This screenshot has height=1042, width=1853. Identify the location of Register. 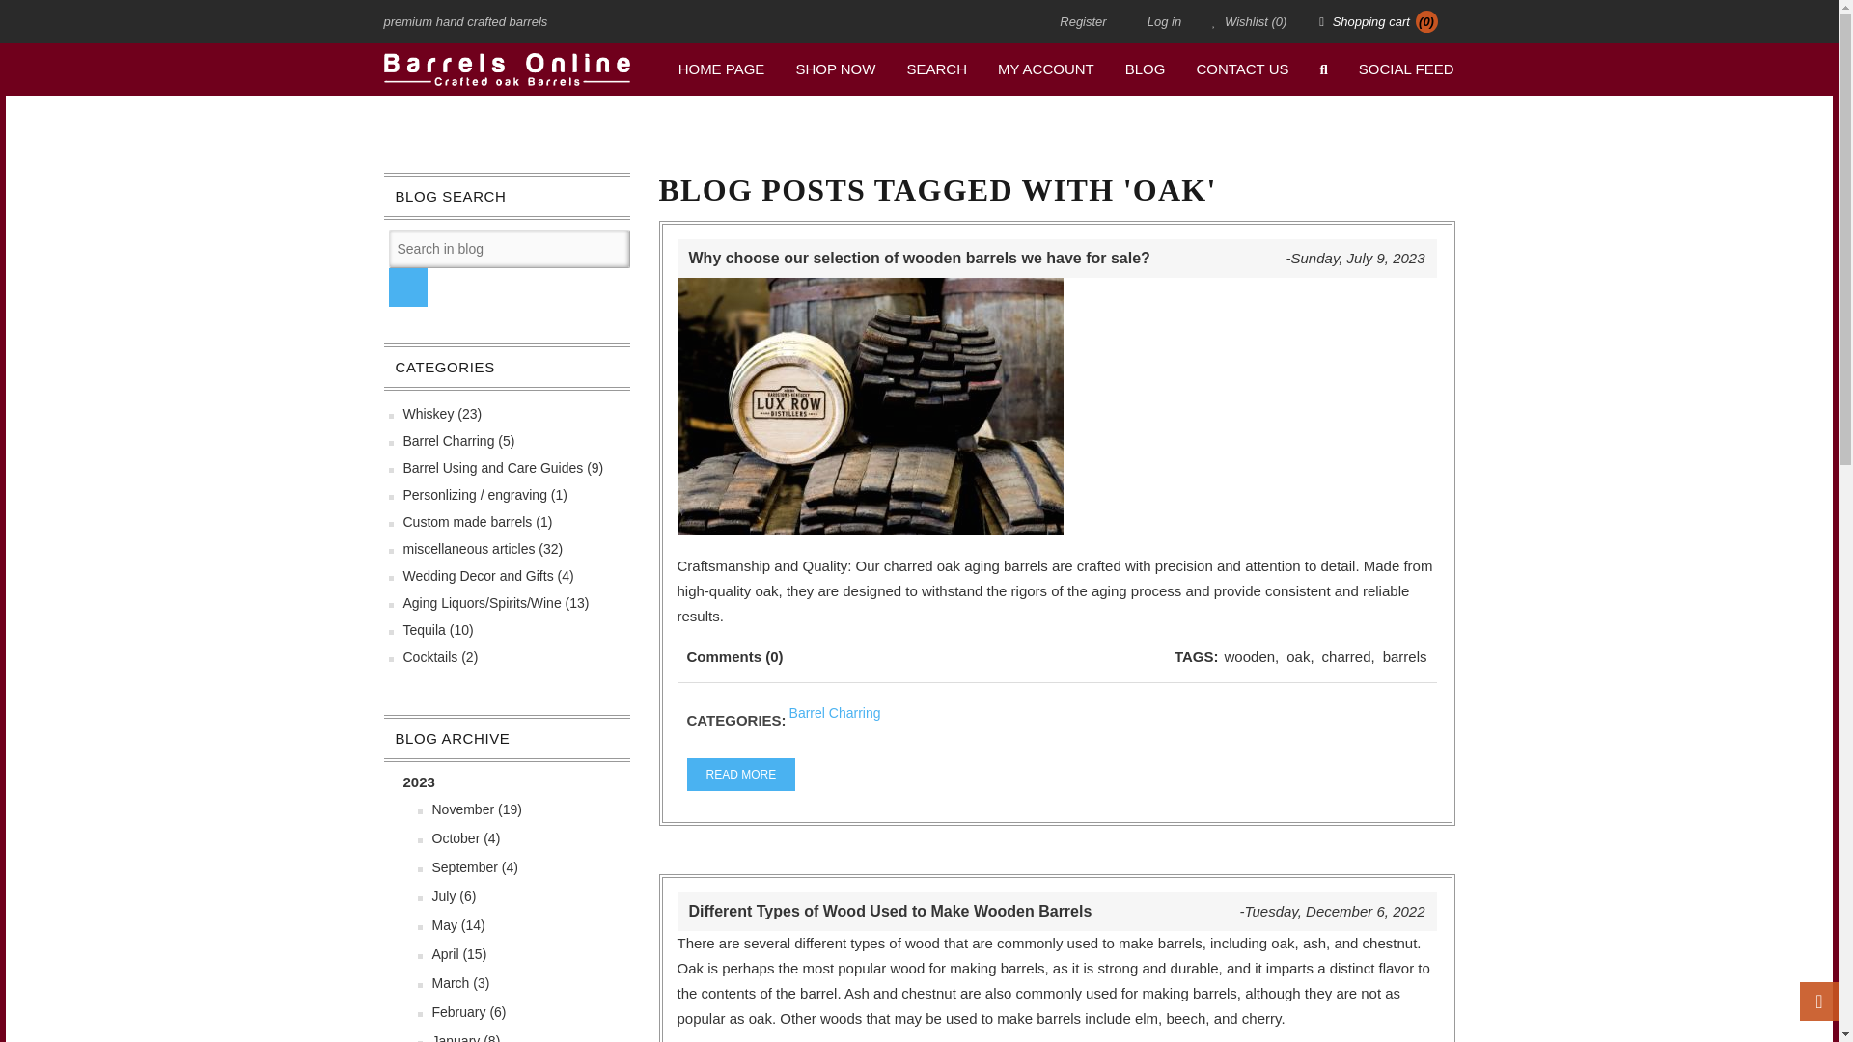
(1087, 21).